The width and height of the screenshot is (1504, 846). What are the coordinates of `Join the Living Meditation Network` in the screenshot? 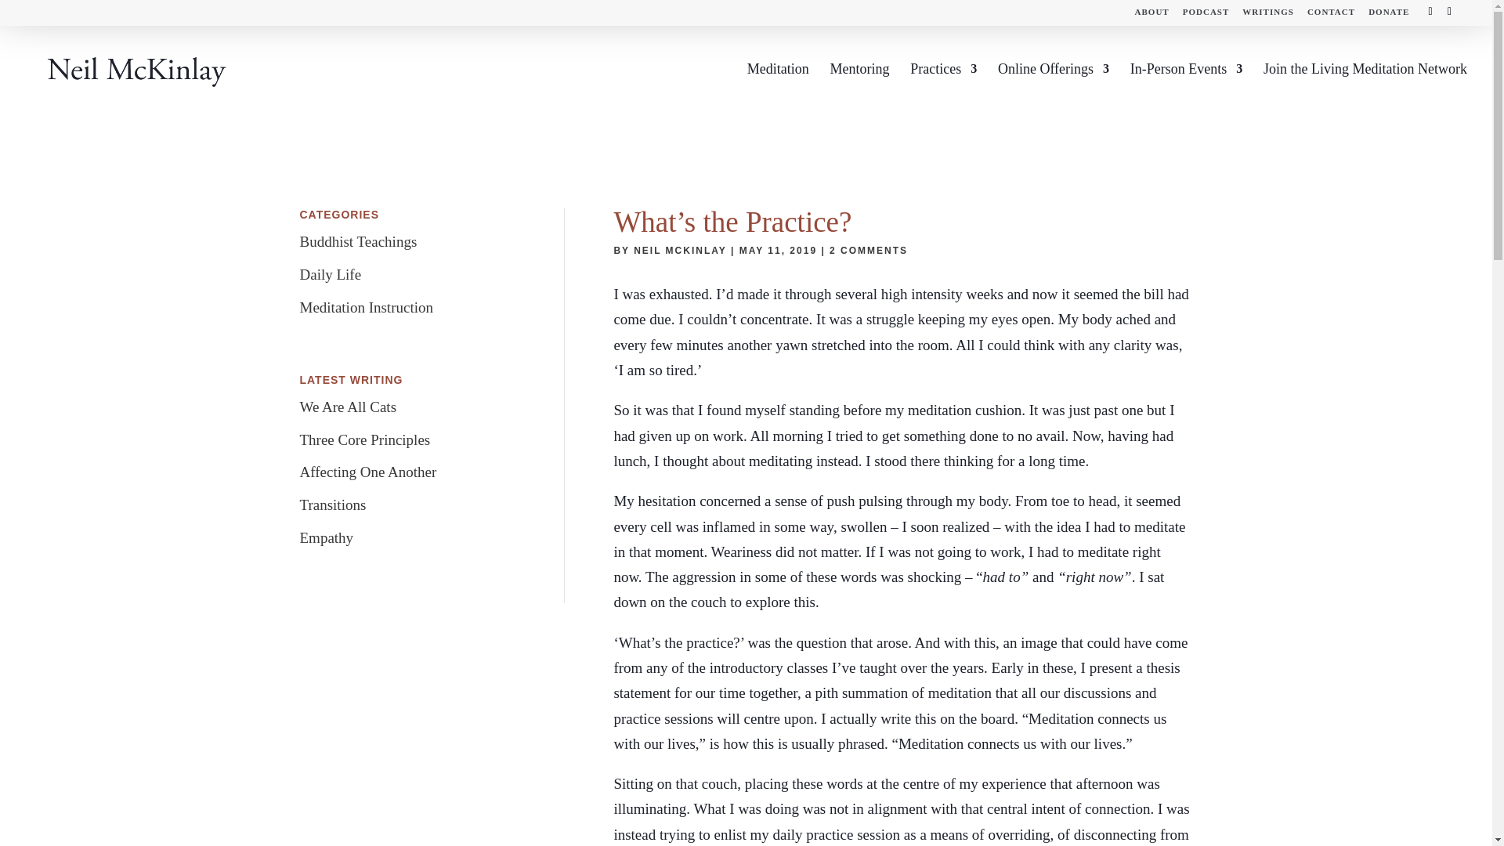 It's located at (1365, 89).